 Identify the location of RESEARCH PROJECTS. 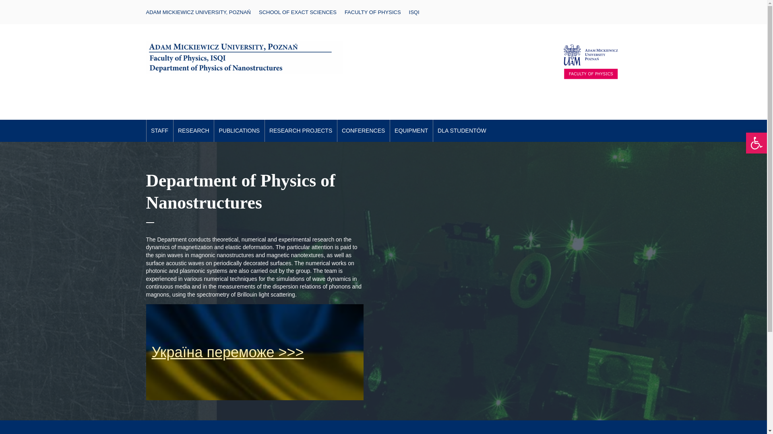
(301, 131).